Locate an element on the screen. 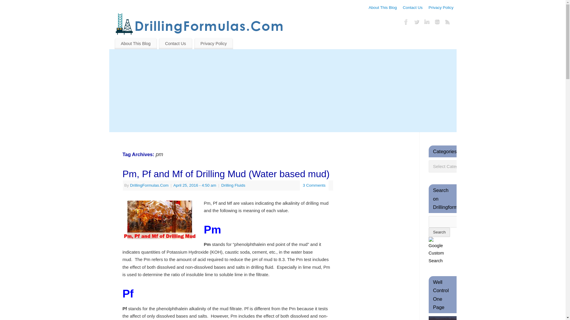 The image size is (570, 320). About This Blog is located at coordinates (136, 44).